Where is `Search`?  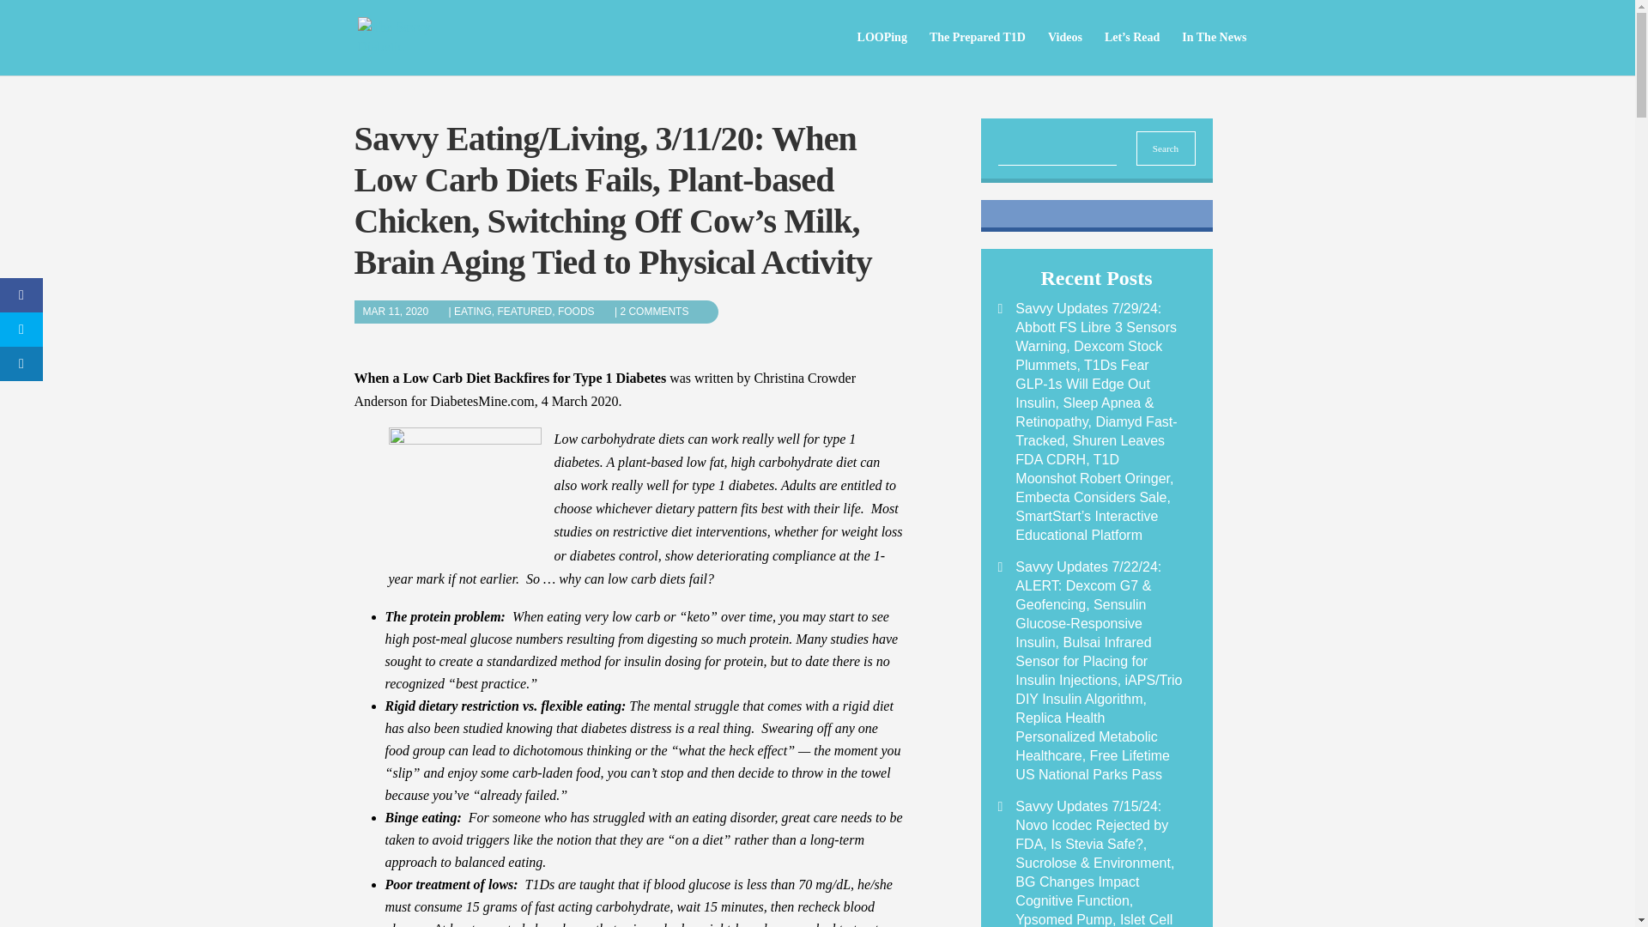 Search is located at coordinates (1166, 148).